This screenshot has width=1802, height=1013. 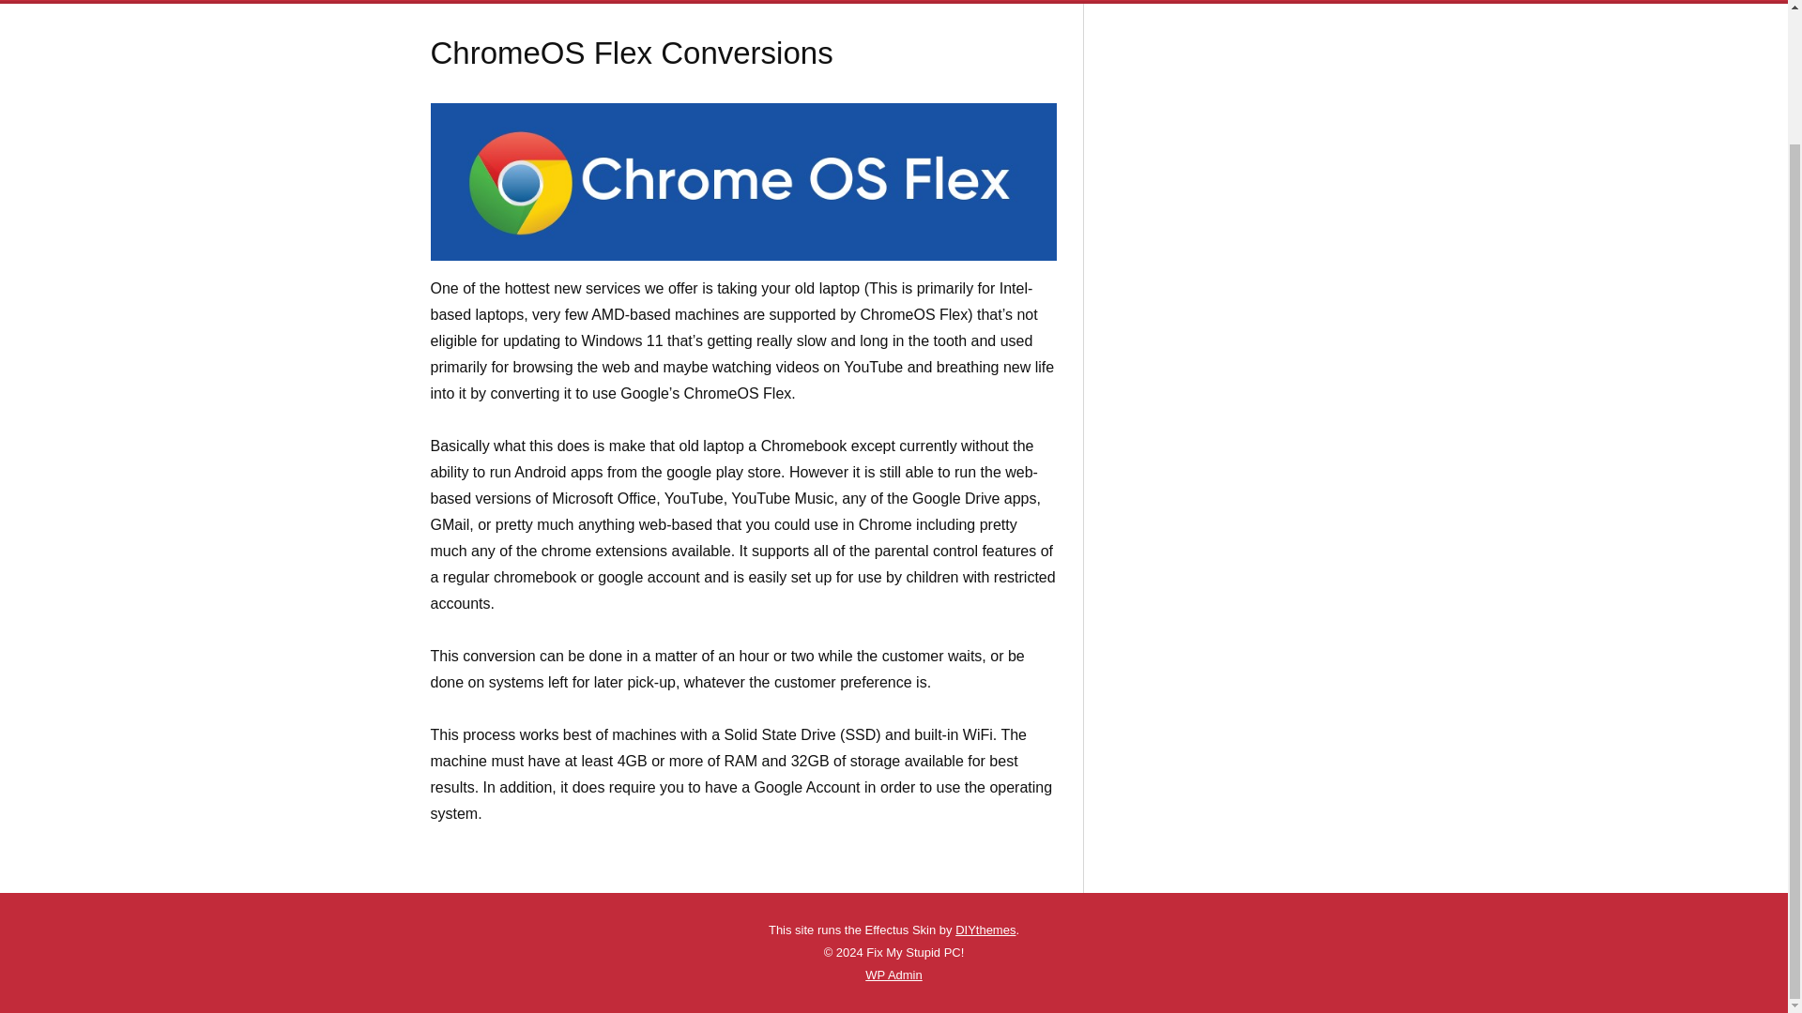 What do you see at coordinates (843, 0) in the screenshot?
I see `Solutions` at bounding box center [843, 0].